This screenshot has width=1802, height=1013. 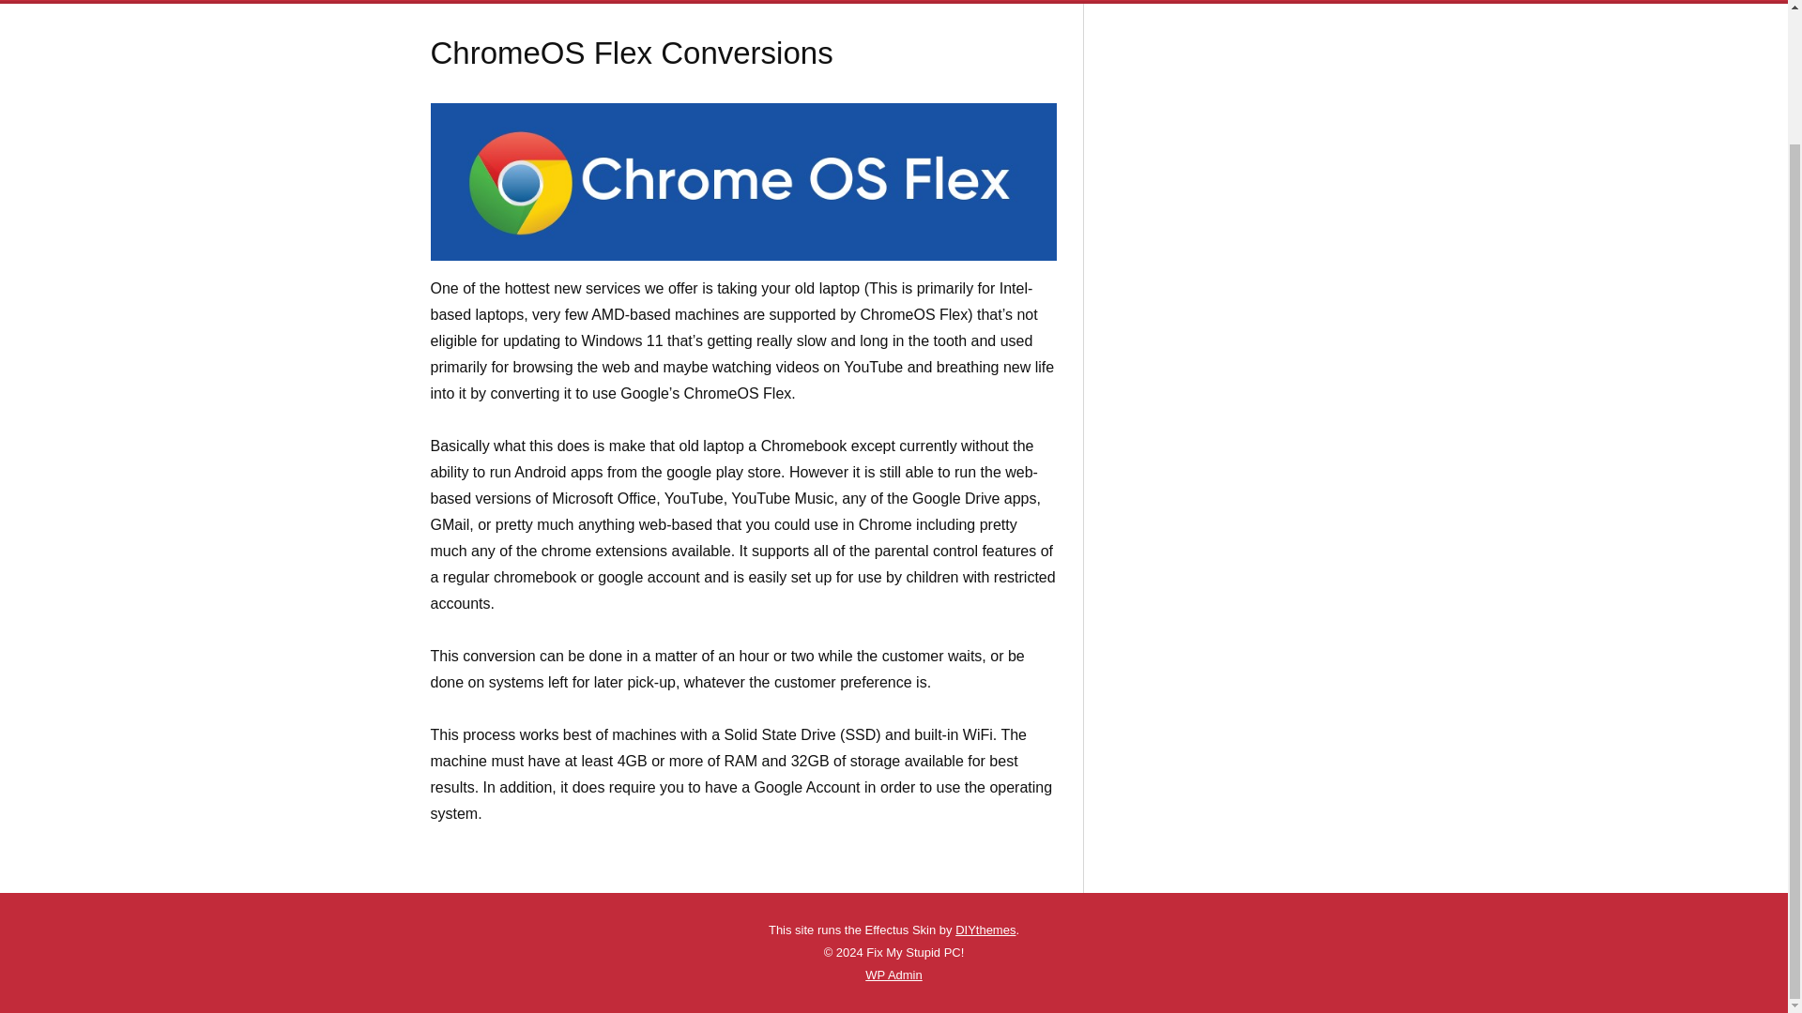 What do you see at coordinates (843, 0) in the screenshot?
I see `Solutions` at bounding box center [843, 0].